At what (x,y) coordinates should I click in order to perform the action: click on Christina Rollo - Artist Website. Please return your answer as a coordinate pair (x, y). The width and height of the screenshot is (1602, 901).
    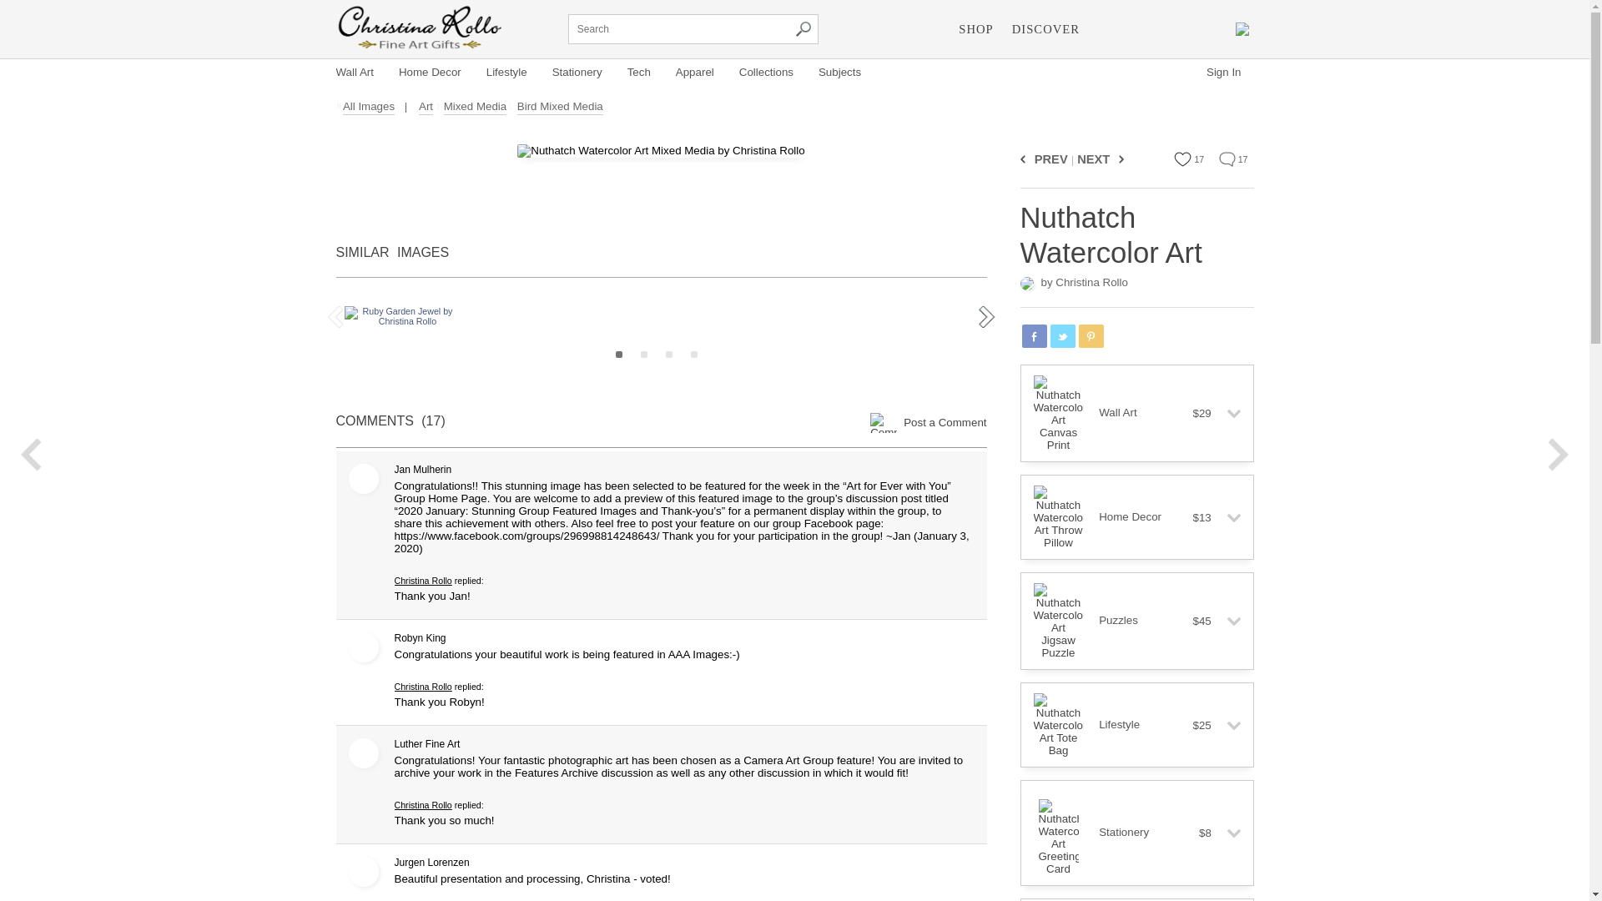
    Looking at the image, I should click on (419, 28).